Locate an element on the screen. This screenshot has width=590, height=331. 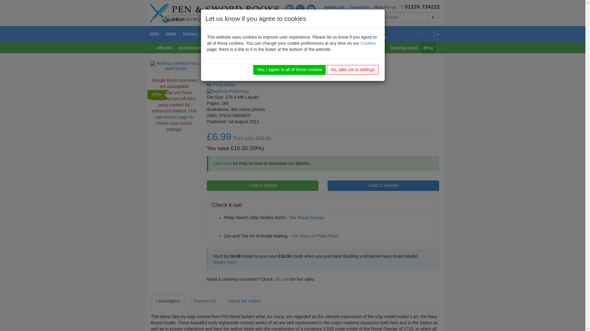
TikTok is located at coordinates (302, 19).